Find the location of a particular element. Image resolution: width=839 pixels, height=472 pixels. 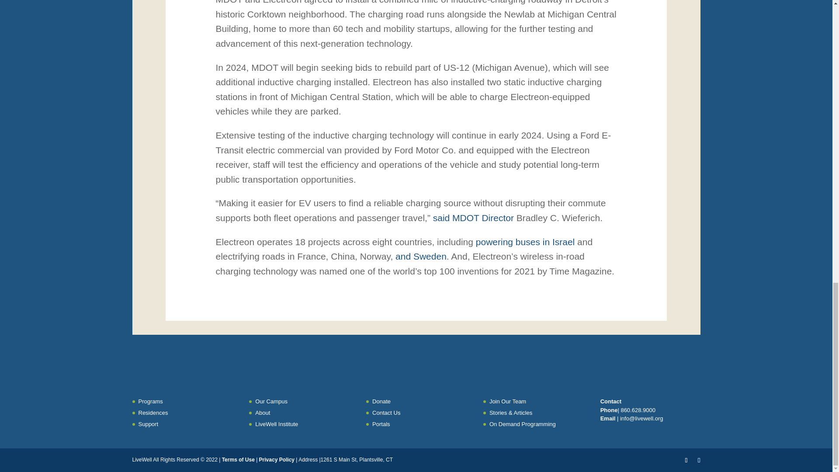

LiveWell Institute is located at coordinates (276, 424).